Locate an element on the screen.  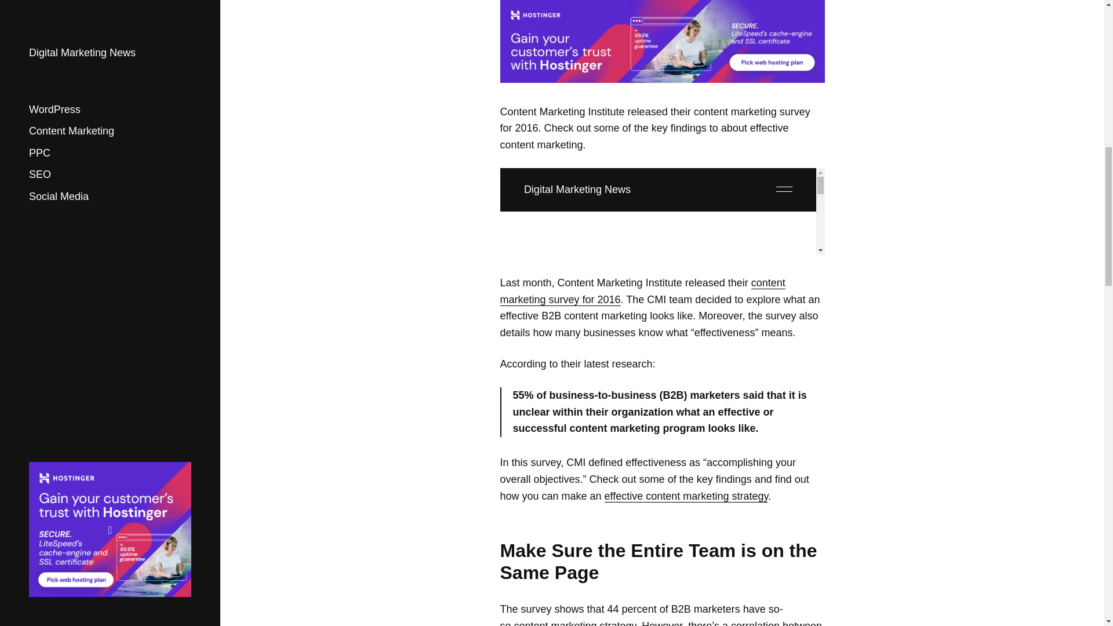
content marketing survey for 2016 is located at coordinates (642, 292).